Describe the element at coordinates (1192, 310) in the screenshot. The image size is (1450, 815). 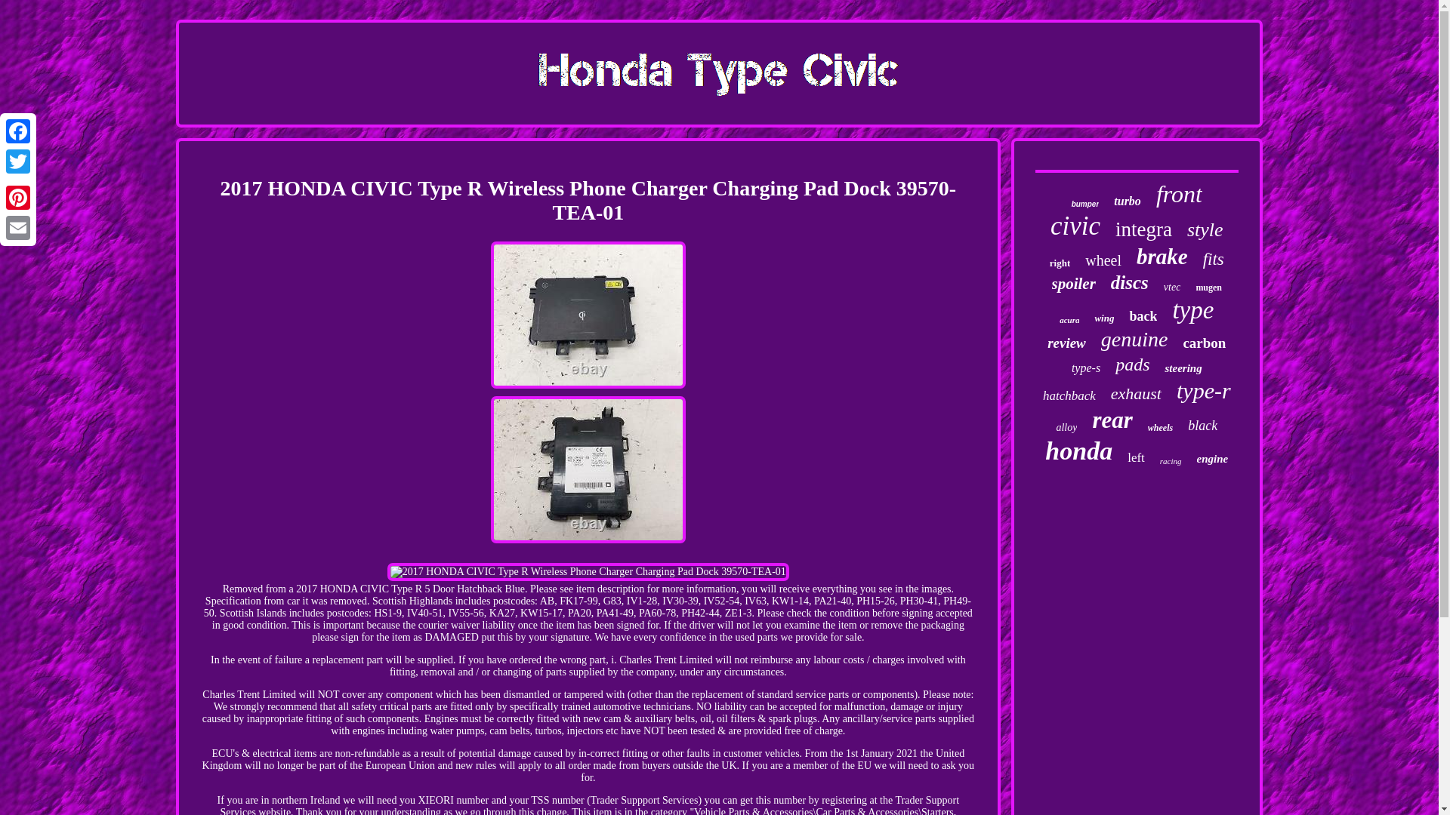
I see `type` at that location.